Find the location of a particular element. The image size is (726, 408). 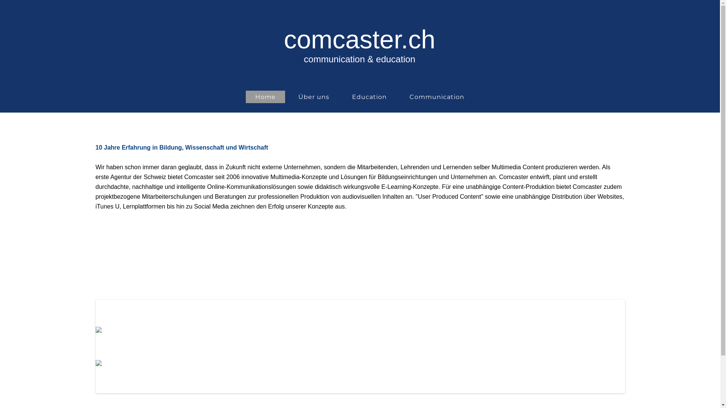

Communication is located at coordinates (437, 97).